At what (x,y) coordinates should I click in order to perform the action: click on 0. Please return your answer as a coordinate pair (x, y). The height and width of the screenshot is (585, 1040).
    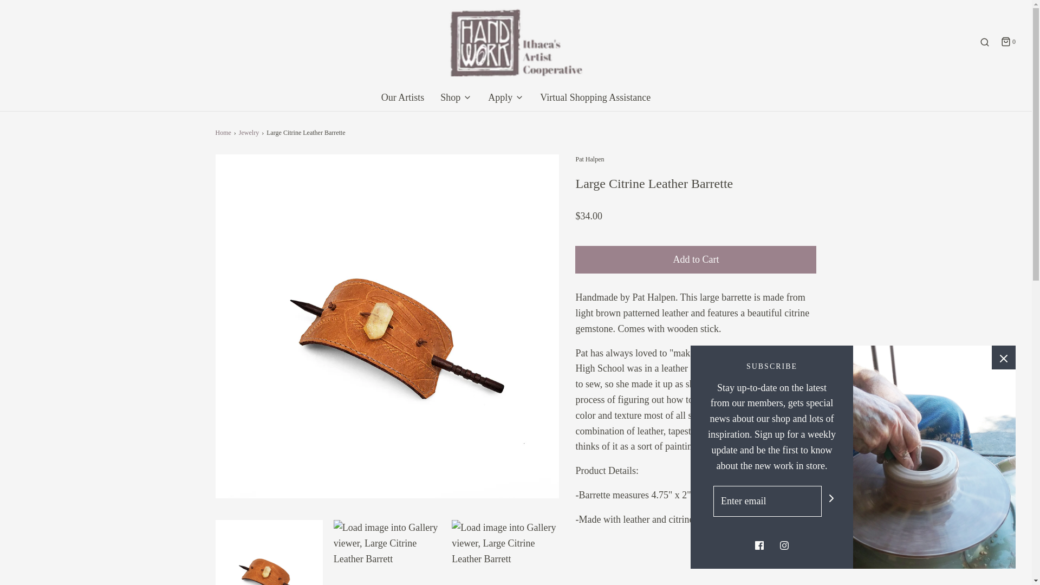
    Looking at the image, I should click on (1007, 42).